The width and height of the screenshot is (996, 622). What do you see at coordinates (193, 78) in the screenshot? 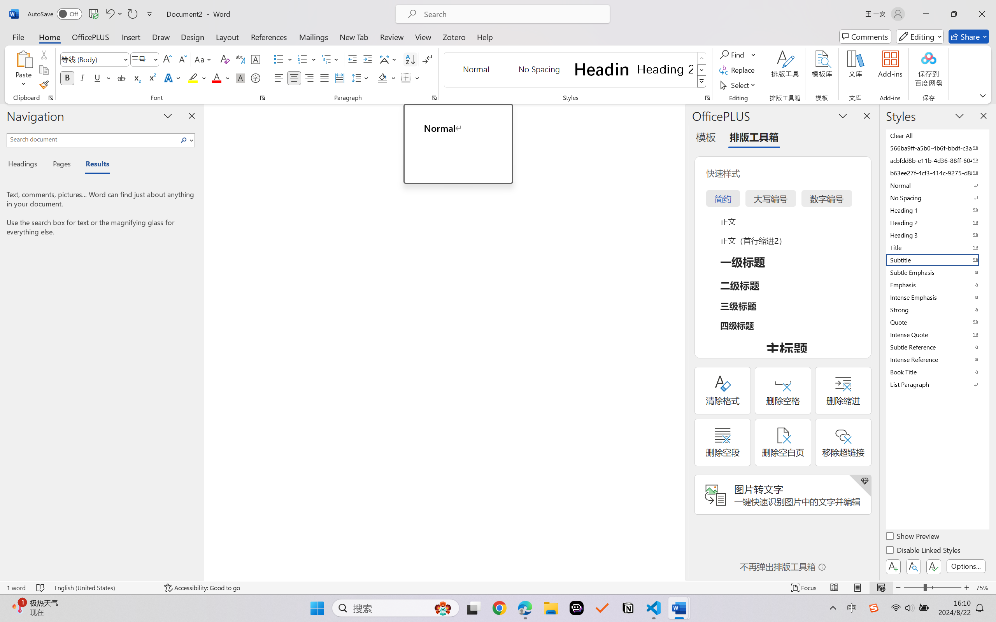
I see `Text Highlight Color Yellow` at bounding box center [193, 78].